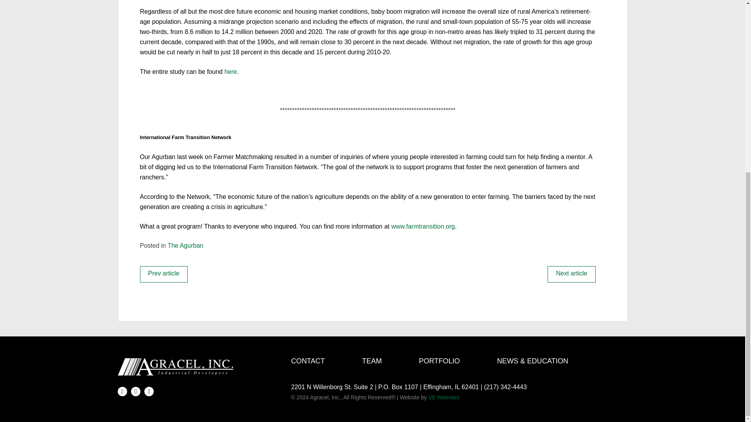 The width and height of the screenshot is (751, 422). I want to click on www.farmtransition.org, so click(423, 226).